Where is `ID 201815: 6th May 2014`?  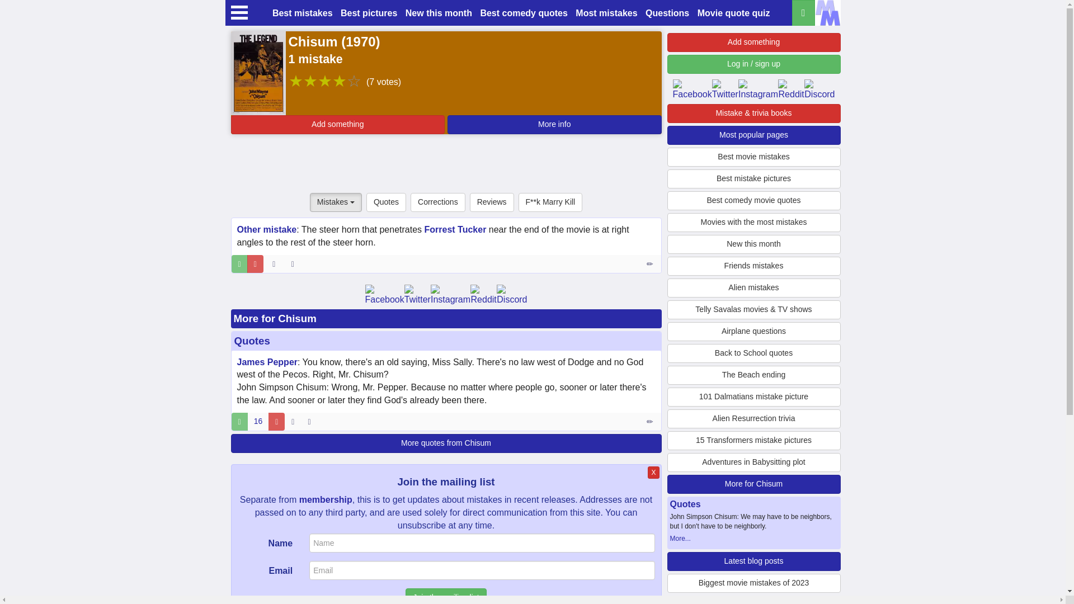
ID 201815: 6th May 2014 is located at coordinates (273, 264).